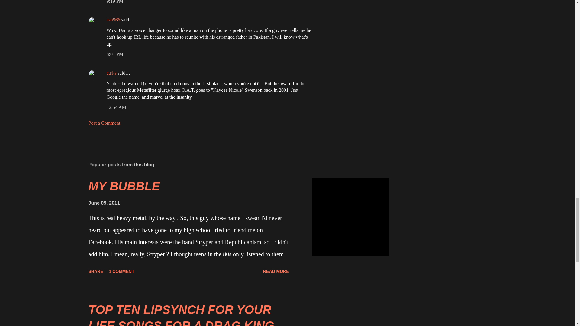  Describe the element at coordinates (114, 2) in the screenshot. I see `comment permalink` at that location.